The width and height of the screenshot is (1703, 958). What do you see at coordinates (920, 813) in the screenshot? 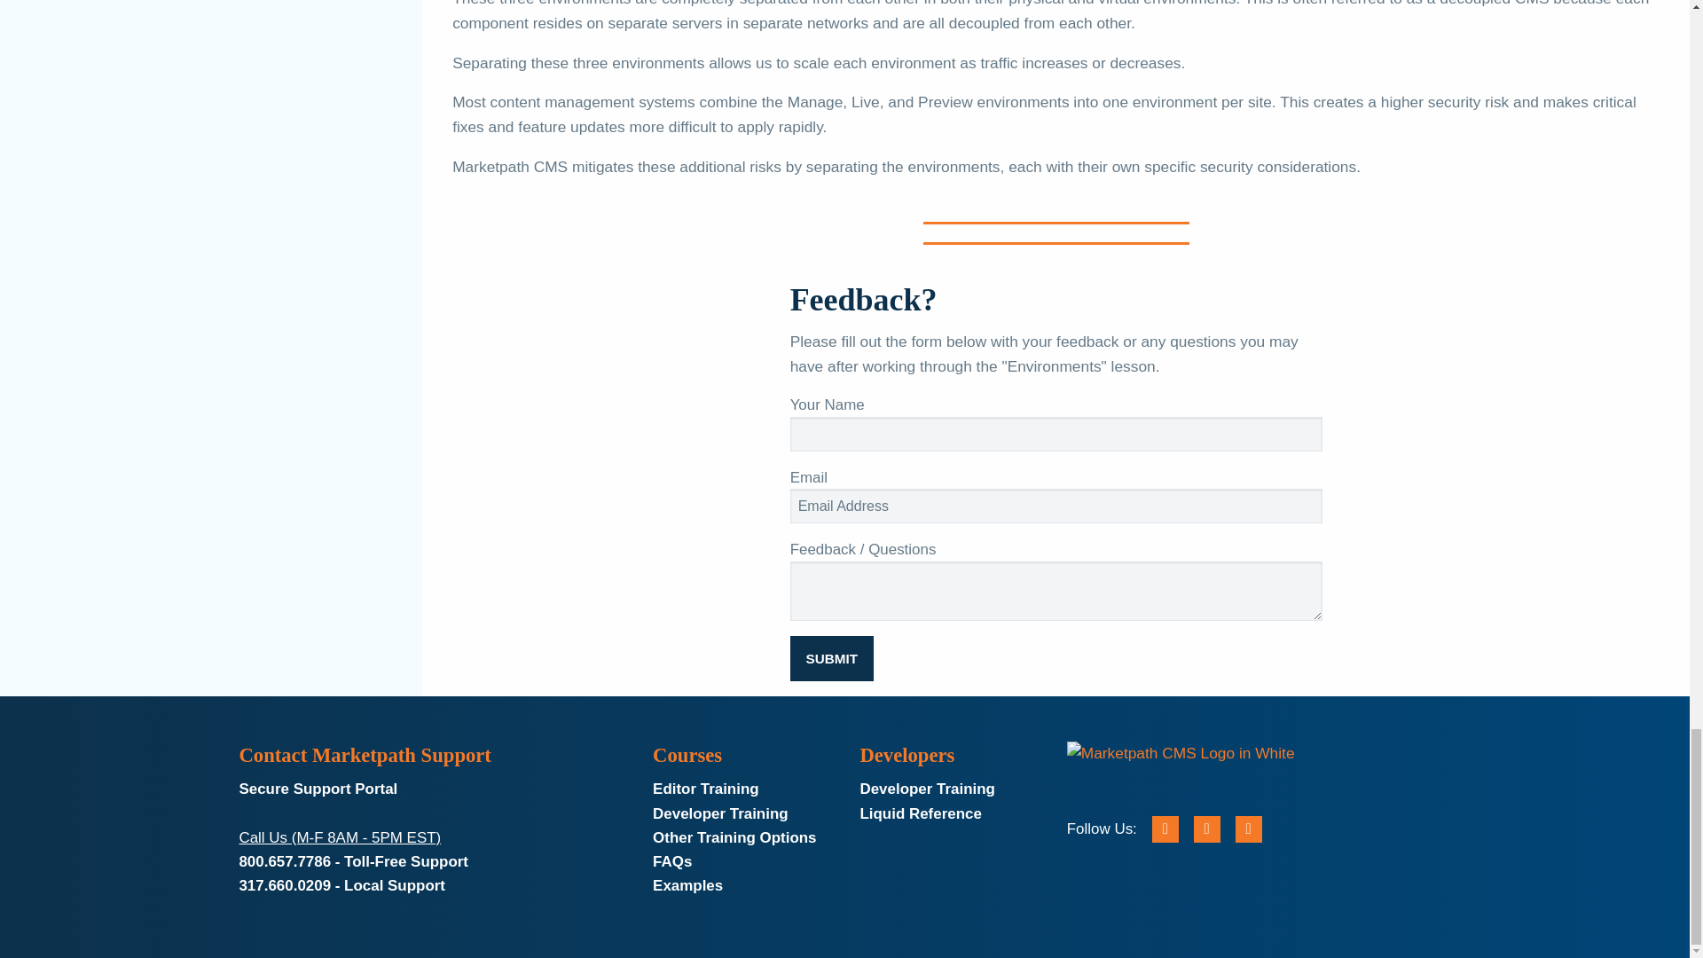
I see `Liquid Documentation Overview` at bounding box center [920, 813].